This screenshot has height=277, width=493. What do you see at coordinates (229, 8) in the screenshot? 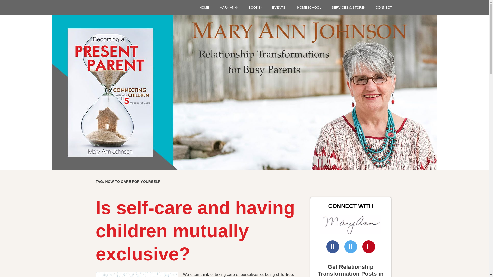
I see `MARY ANN` at bounding box center [229, 8].